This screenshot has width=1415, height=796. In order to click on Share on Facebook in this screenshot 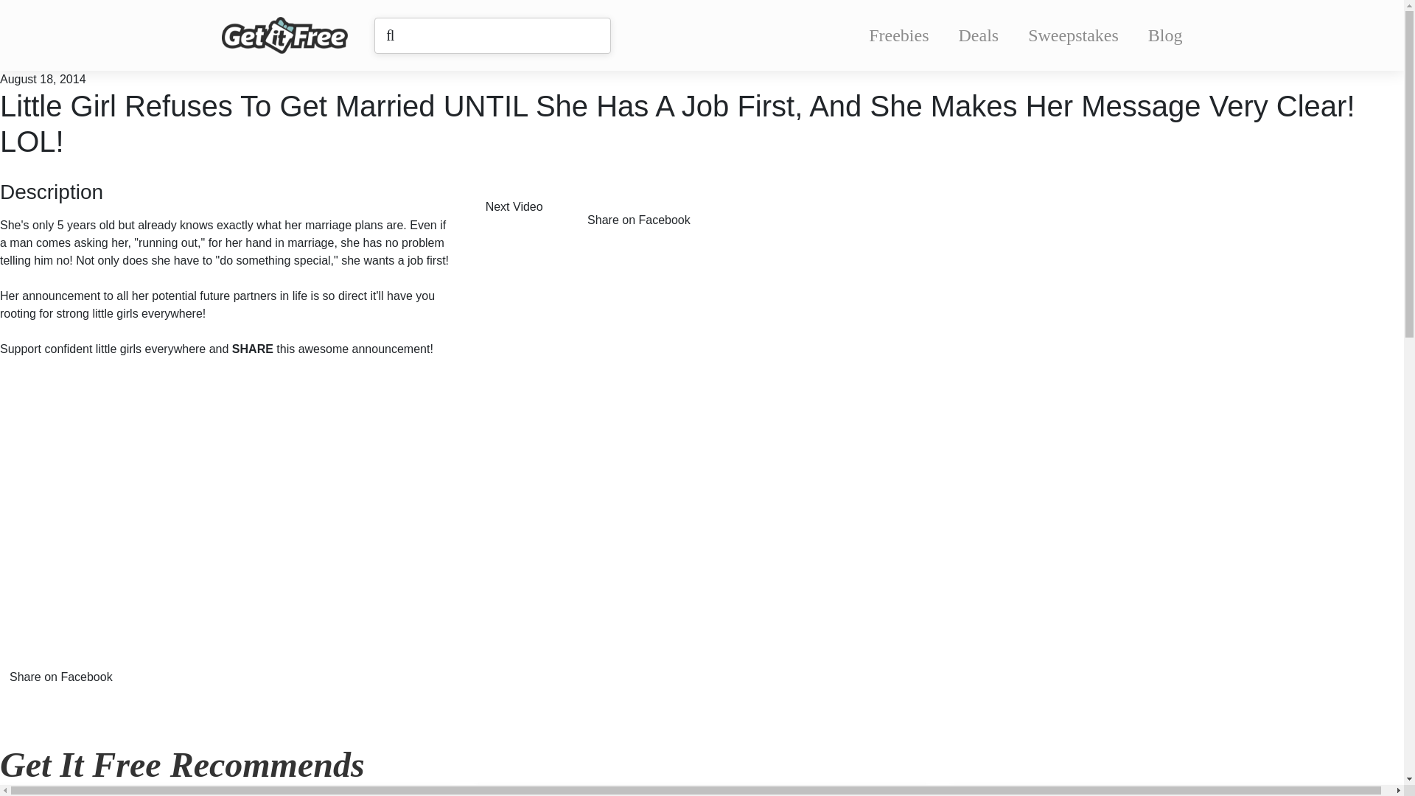, I will do `click(72, 666)`.